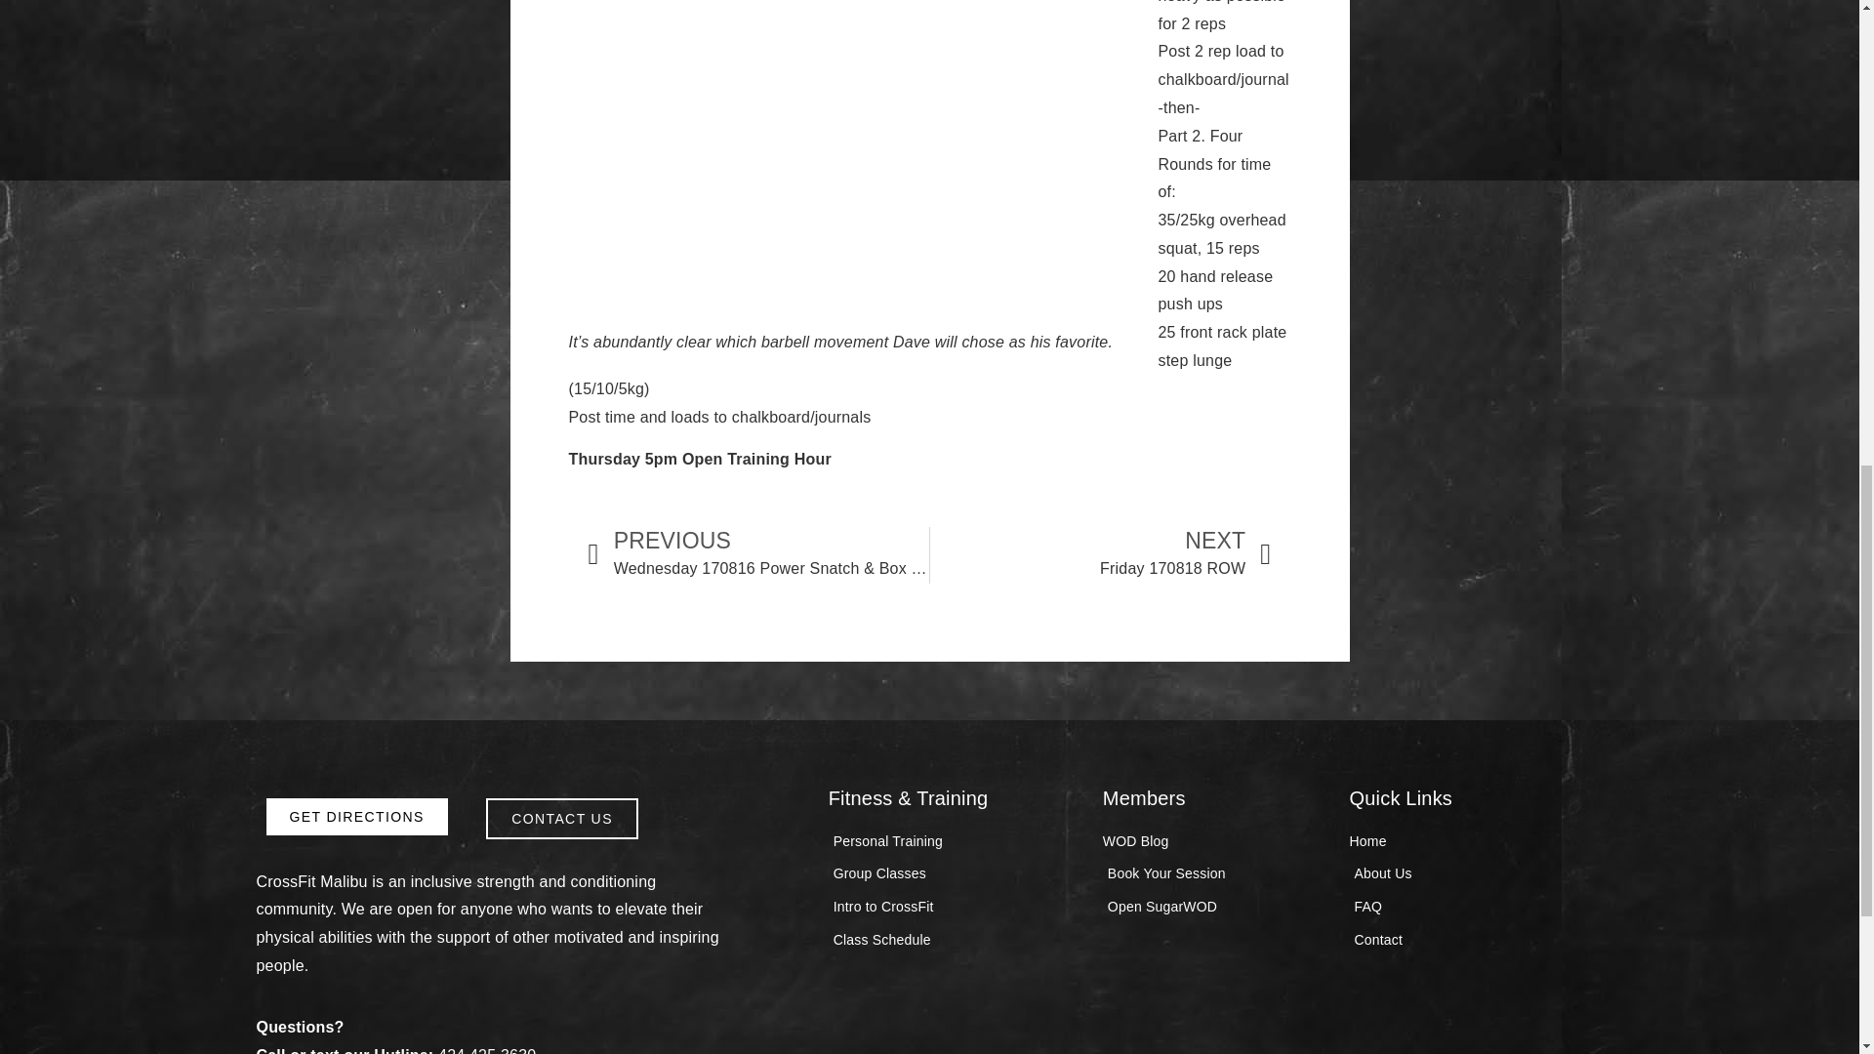  I want to click on Open SugarWOD, so click(1216, 906).